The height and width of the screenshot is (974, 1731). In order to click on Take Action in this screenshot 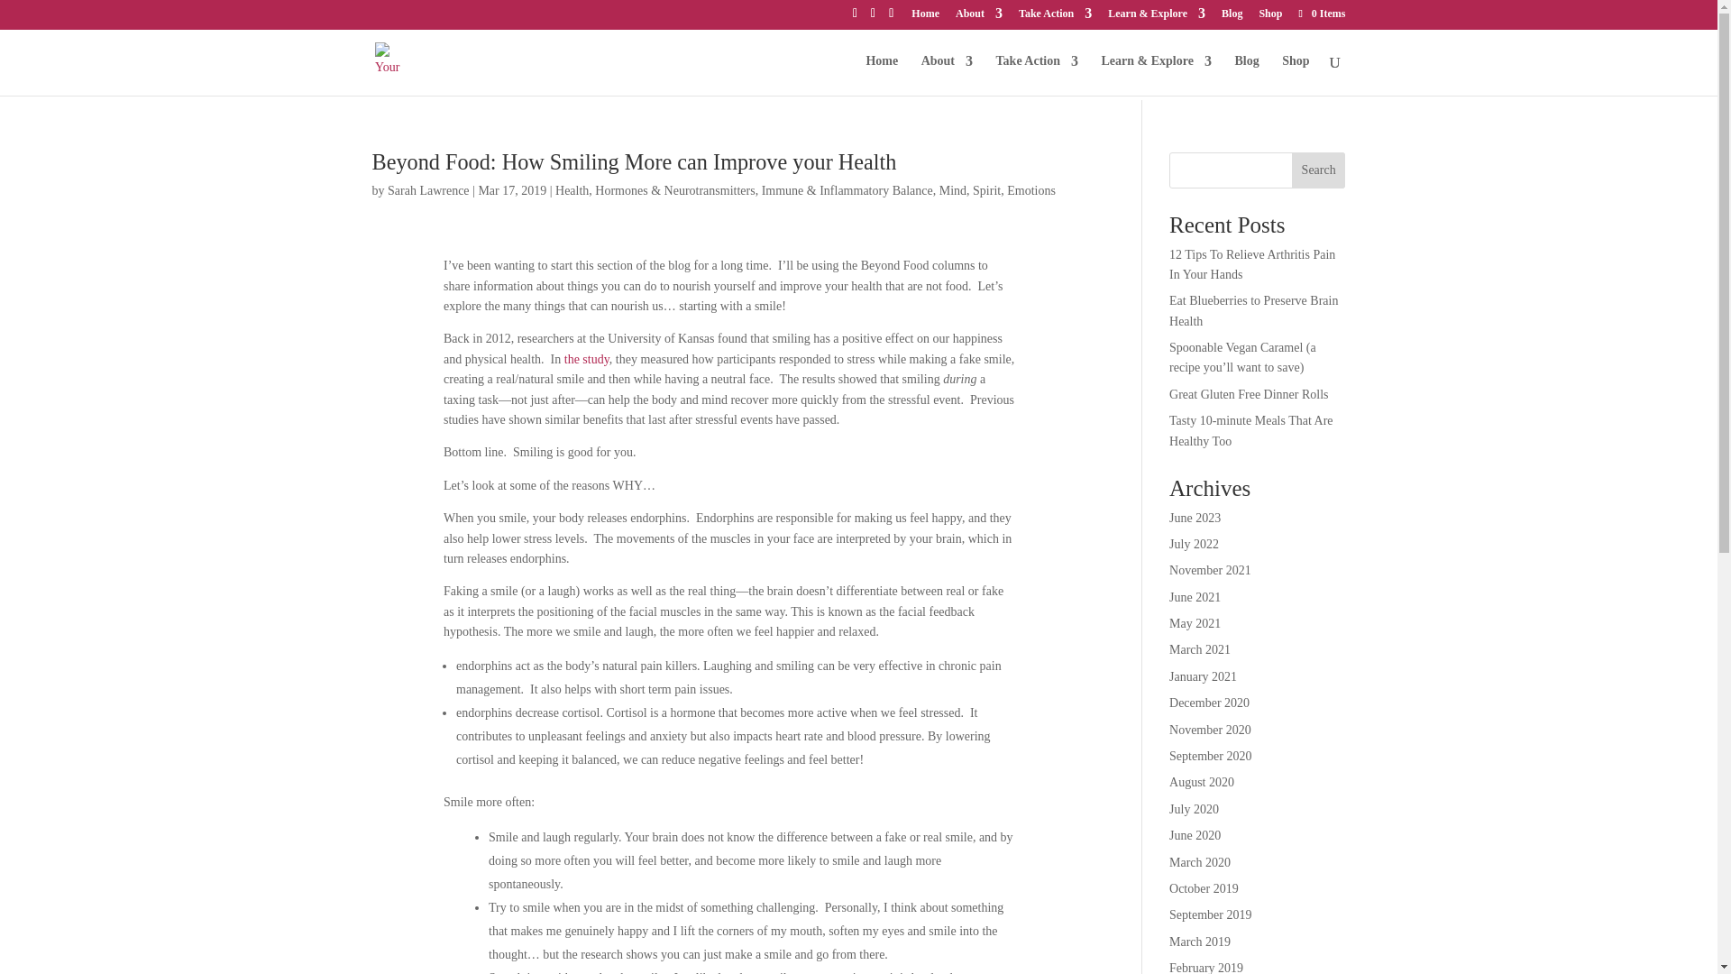, I will do `click(1055, 17)`.